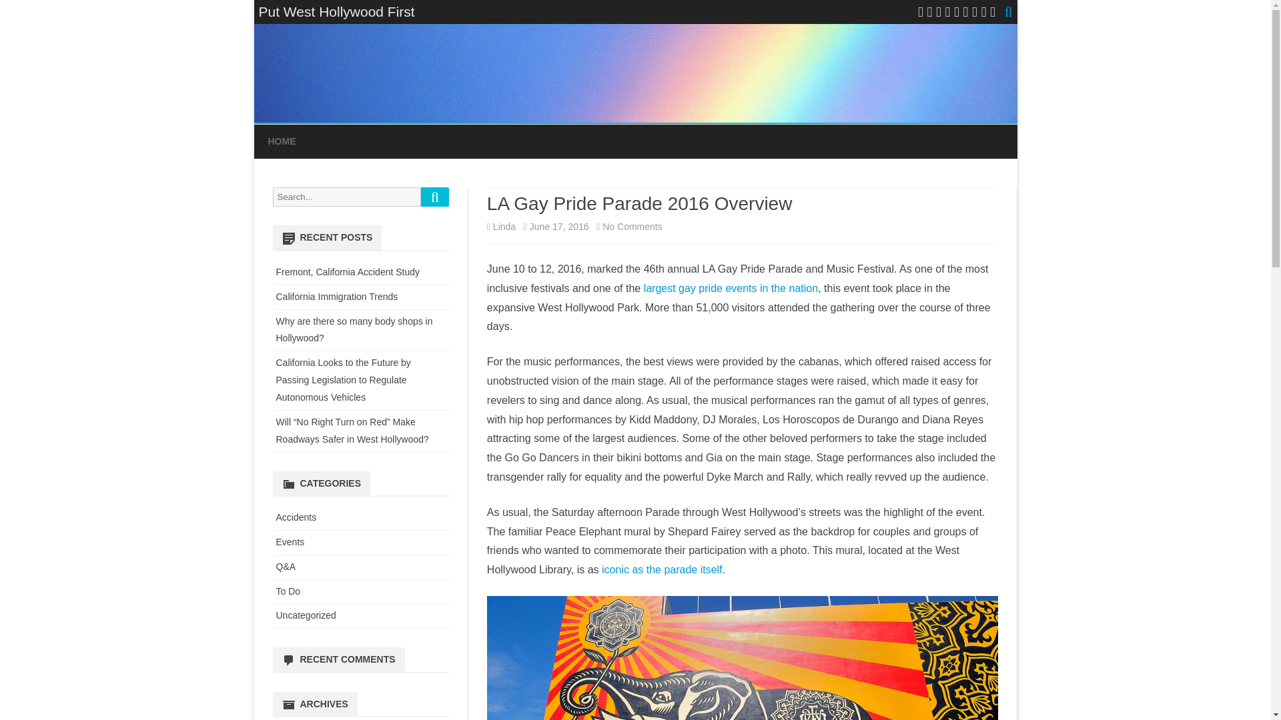 This screenshot has width=1281, height=720. What do you see at coordinates (504, 226) in the screenshot?
I see `Linda` at bounding box center [504, 226].